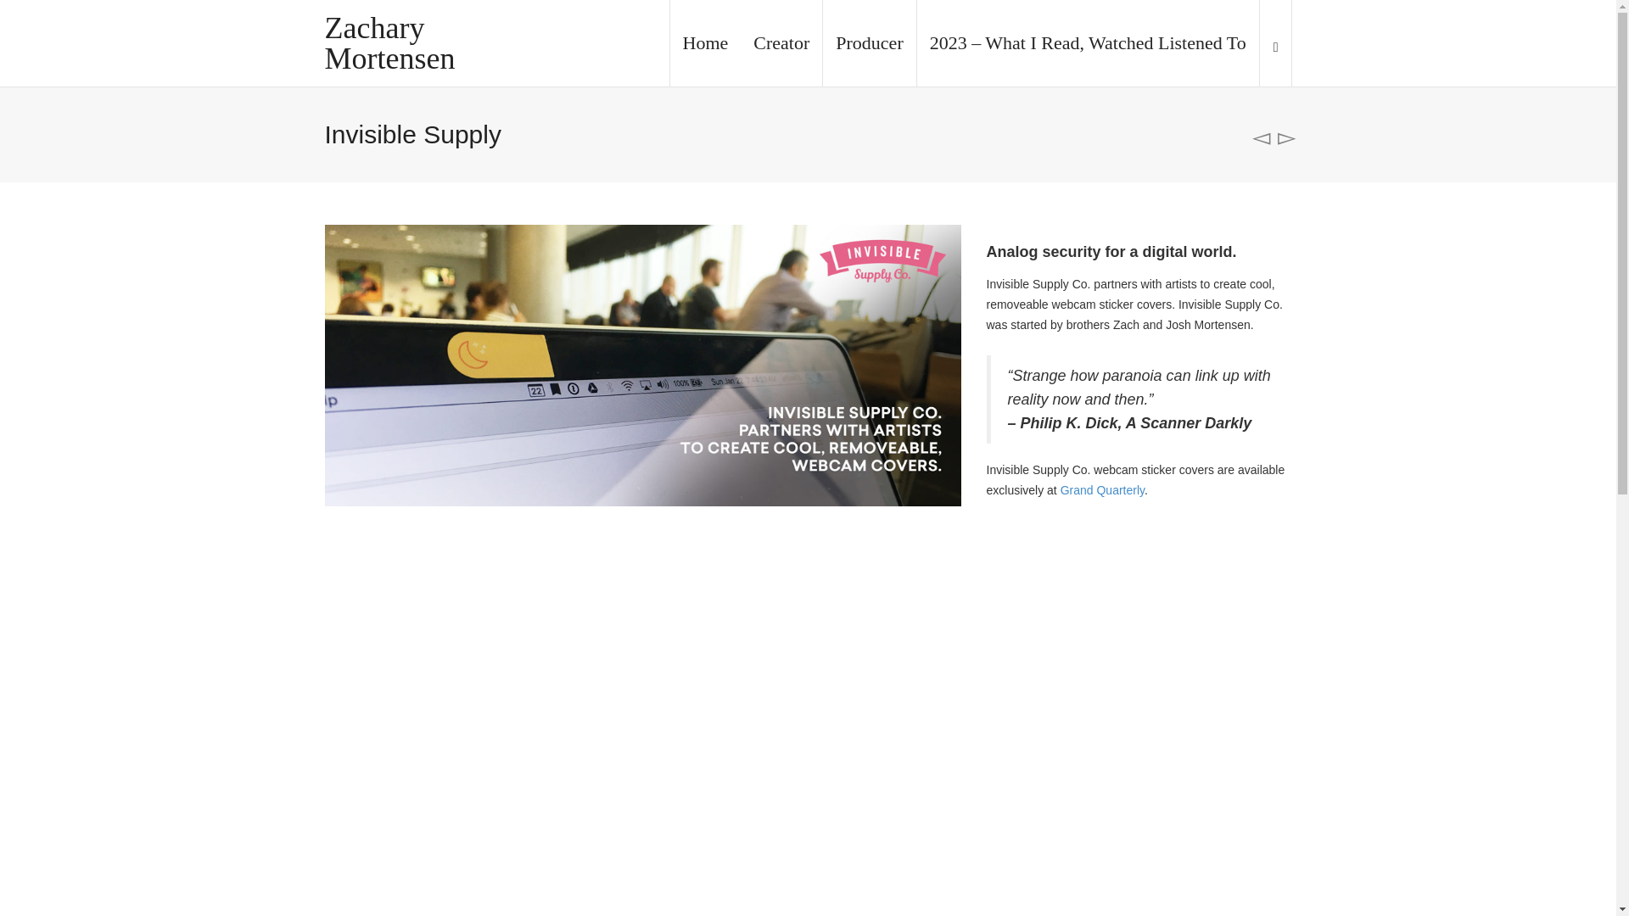 The image size is (1629, 916). What do you see at coordinates (436, 42) in the screenshot?
I see `Zachary Mortensen` at bounding box center [436, 42].